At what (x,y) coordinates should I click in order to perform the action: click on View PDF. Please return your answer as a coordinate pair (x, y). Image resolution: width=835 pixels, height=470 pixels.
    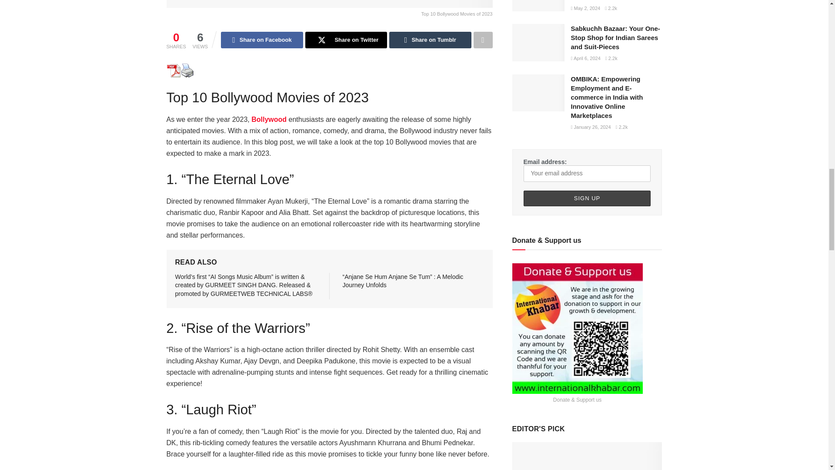
    Looking at the image, I should click on (173, 70).